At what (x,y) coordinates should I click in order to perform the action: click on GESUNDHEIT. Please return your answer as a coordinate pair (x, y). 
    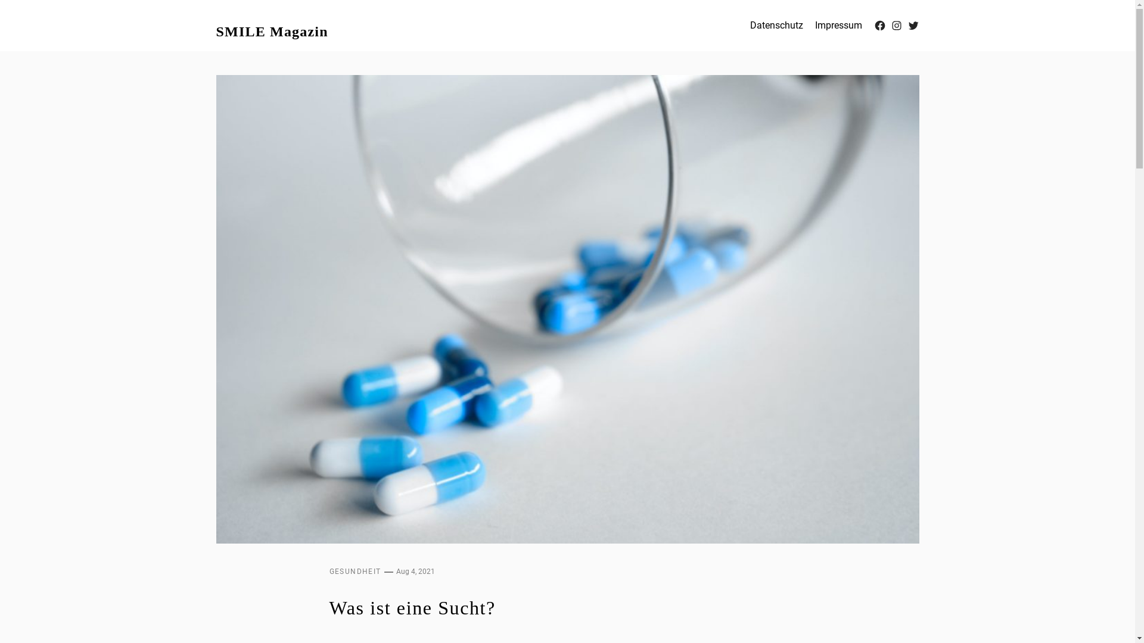
    Looking at the image, I should click on (355, 572).